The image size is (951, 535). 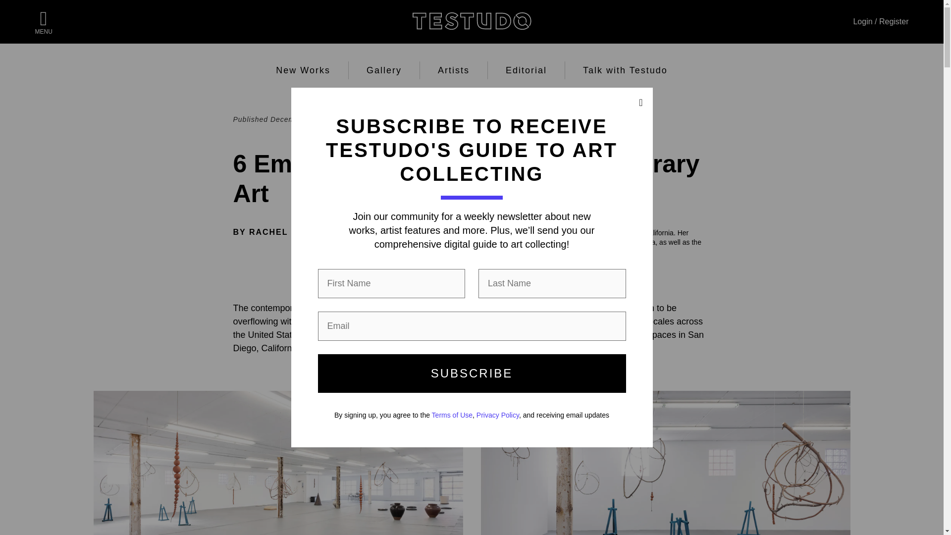 What do you see at coordinates (497, 415) in the screenshot?
I see `Privacy Policy` at bounding box center [497, 415].